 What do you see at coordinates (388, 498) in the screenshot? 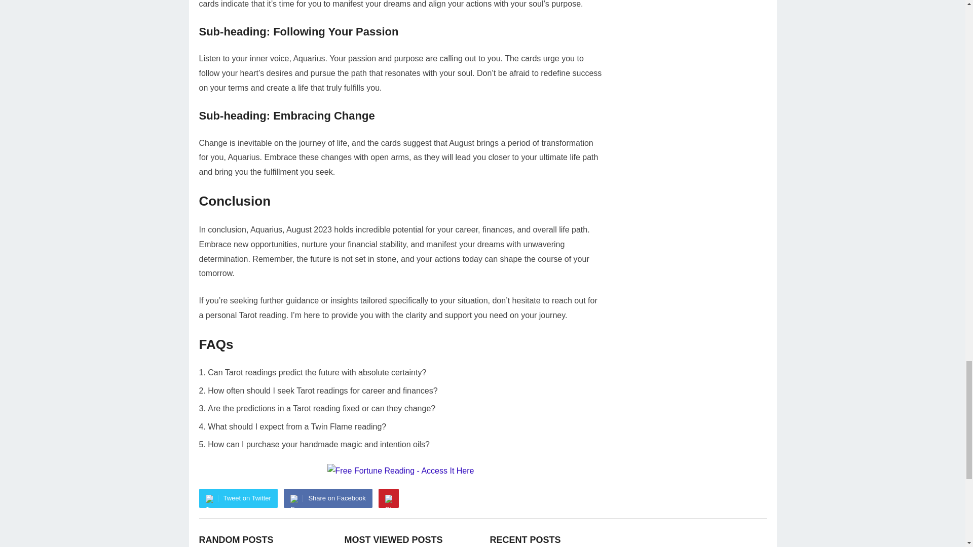
I see `Pinterest` at bounding box center [388, 498].